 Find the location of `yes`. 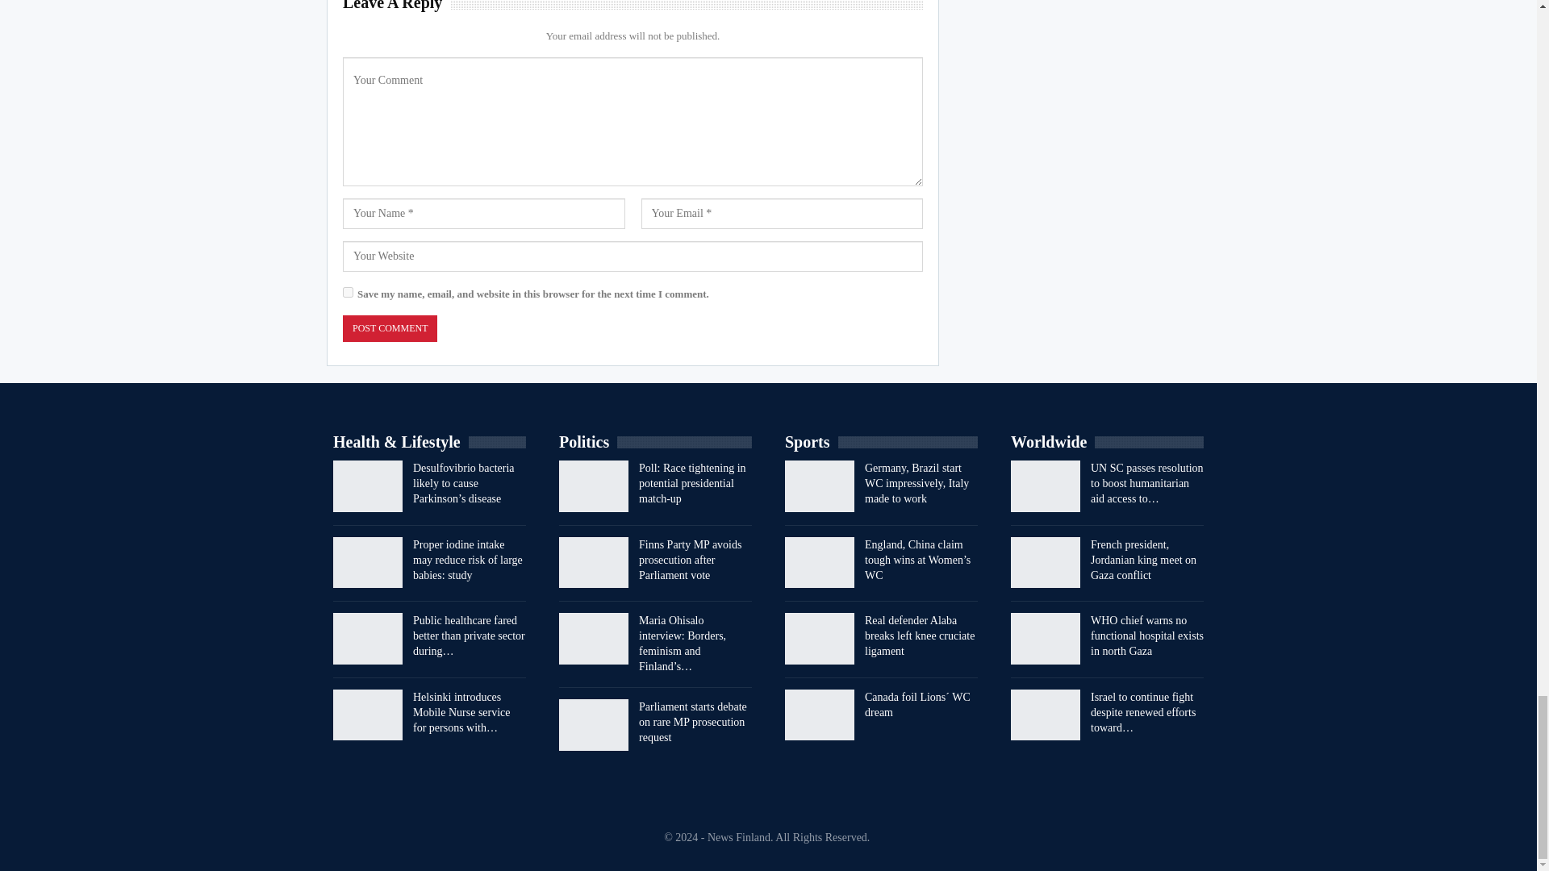

yes is located at coordinates (347, 292).